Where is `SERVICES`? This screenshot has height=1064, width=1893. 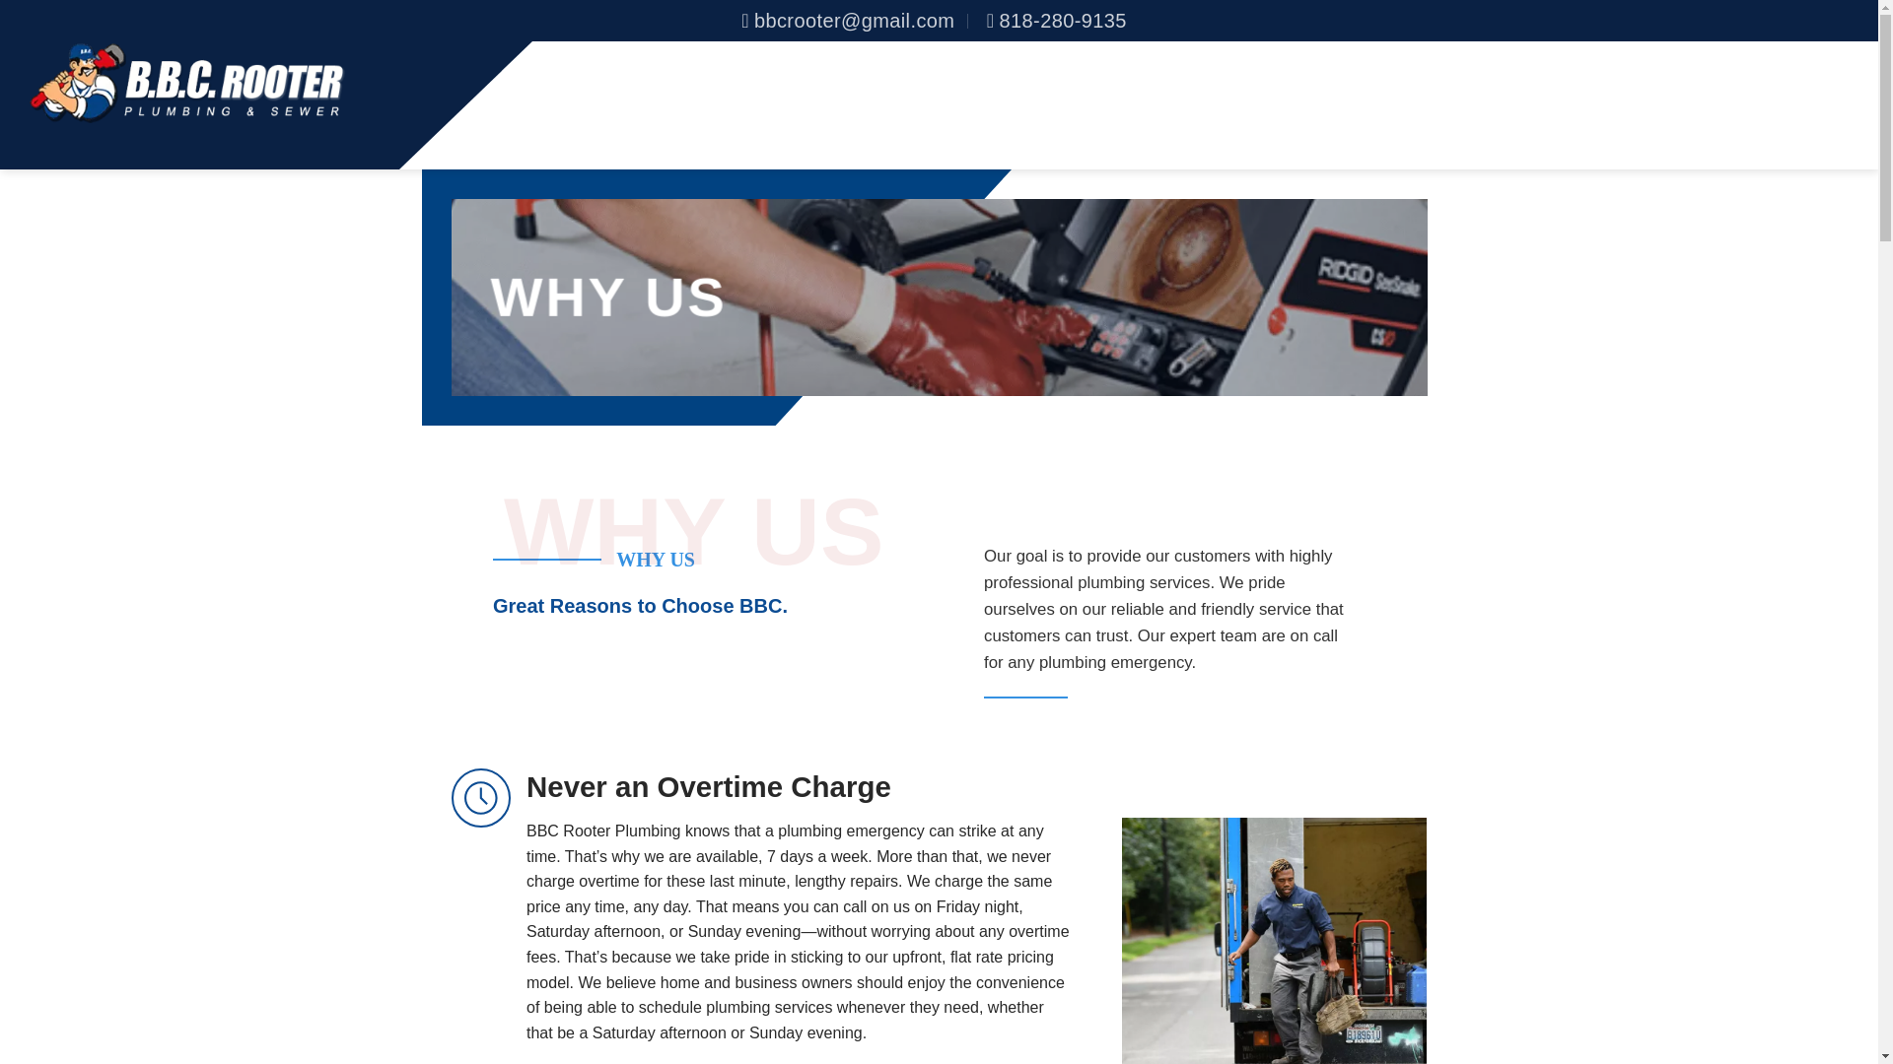 SERVICES is located at coordinates (1505, 104).